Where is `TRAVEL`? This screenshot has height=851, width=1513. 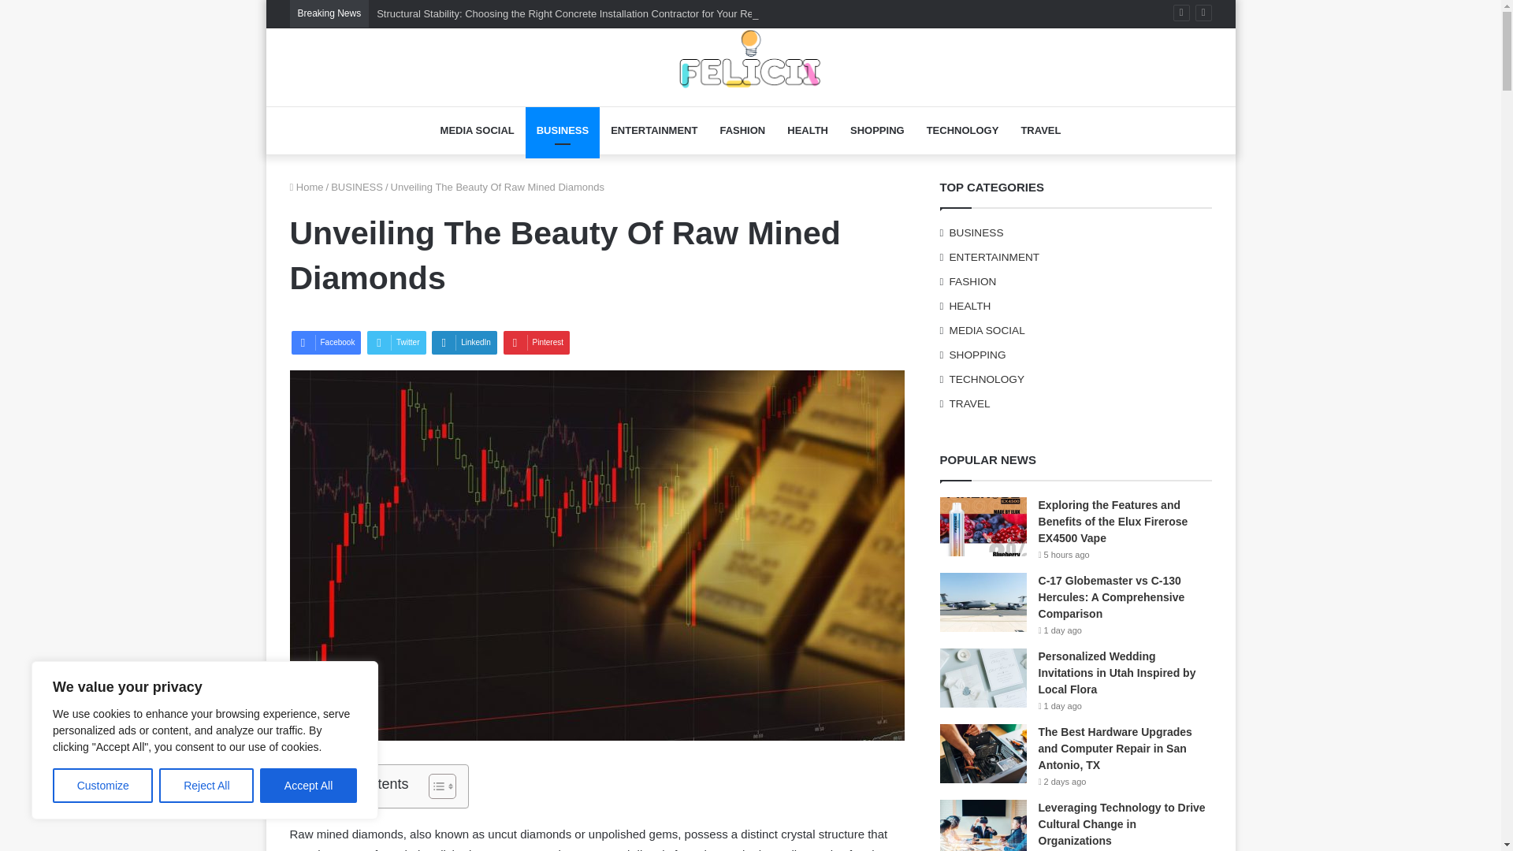 TRAVEL is located at coordinates (1040, 131).